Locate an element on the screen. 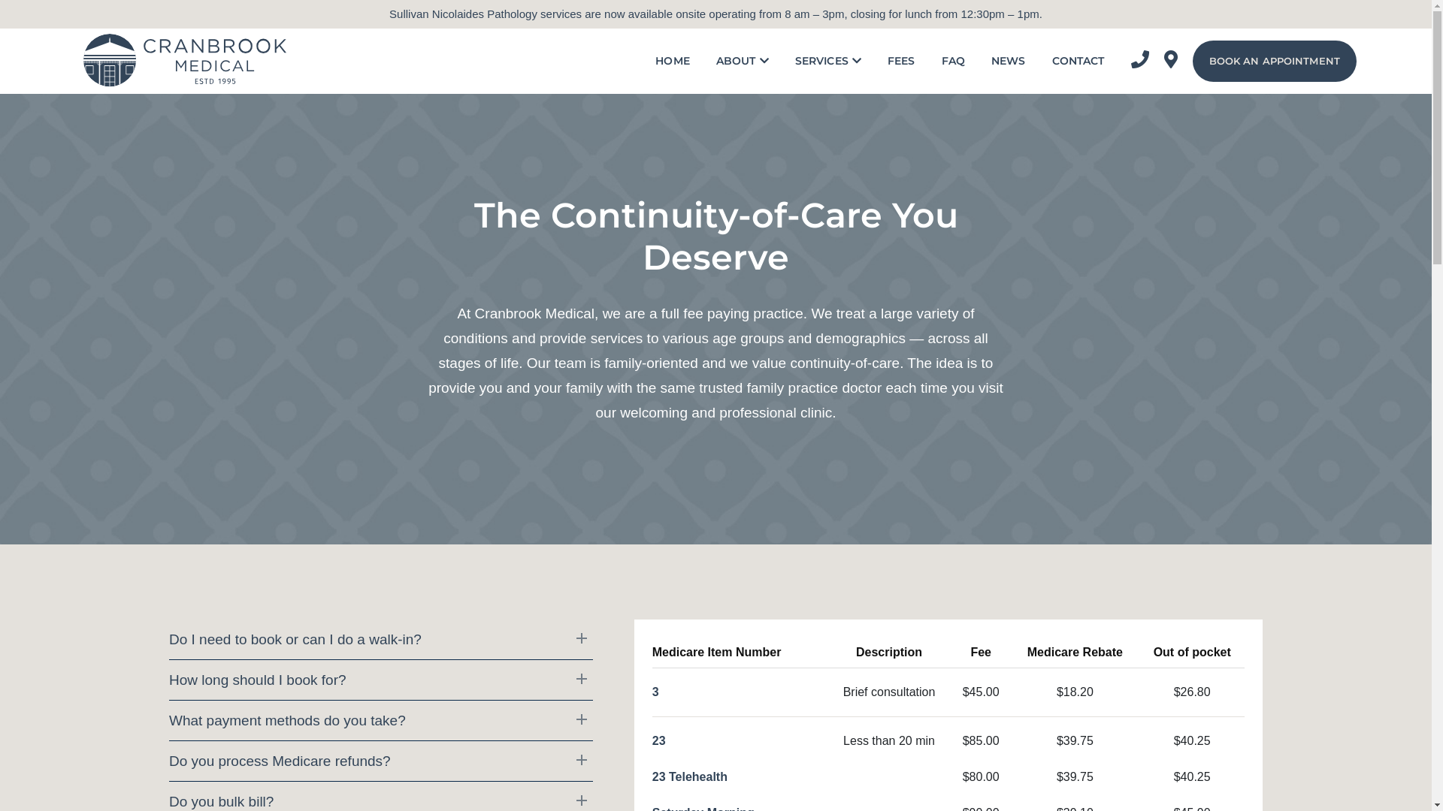 Image resolution: width=1443 pixels, height=811 pixels. CONTACT is located at coordinates (1078, 61).